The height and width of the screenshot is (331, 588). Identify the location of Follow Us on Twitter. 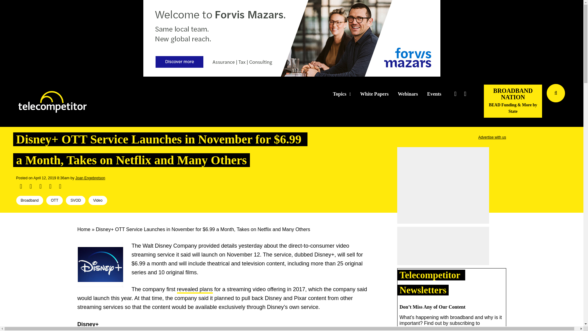
(455, 94).